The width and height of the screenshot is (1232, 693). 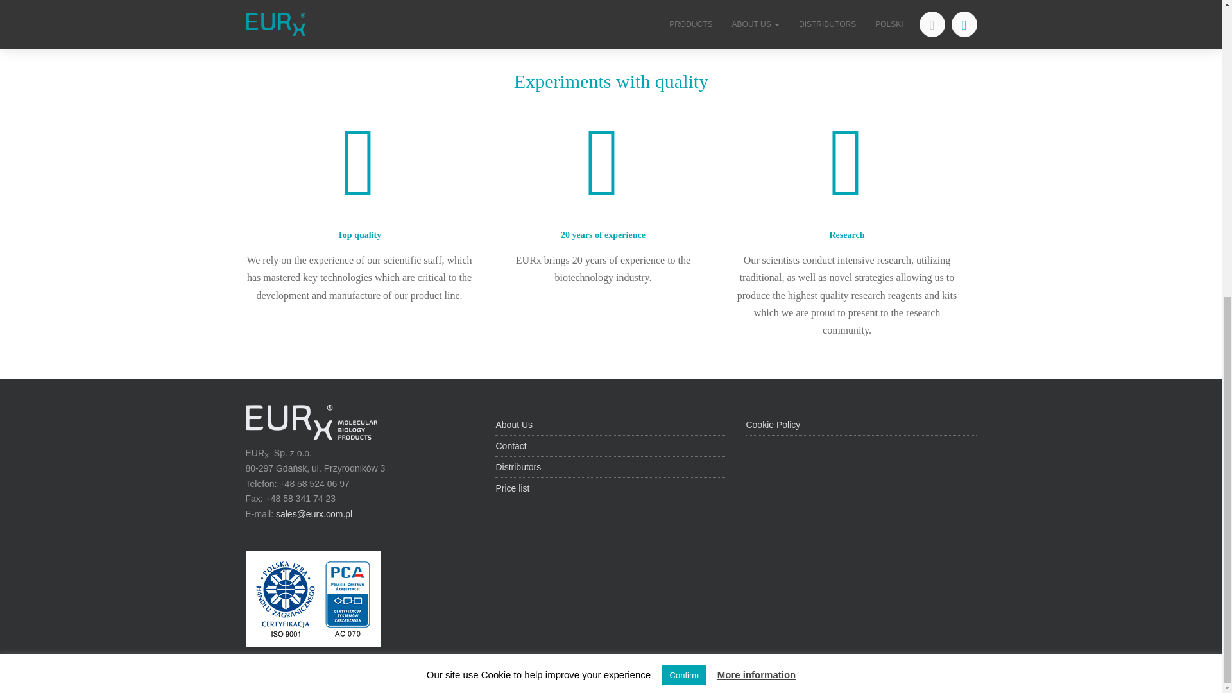 What do you see at coordinates (685, 159) in the screenshot?
I see `Confirm` at bounding box center [685, 159].